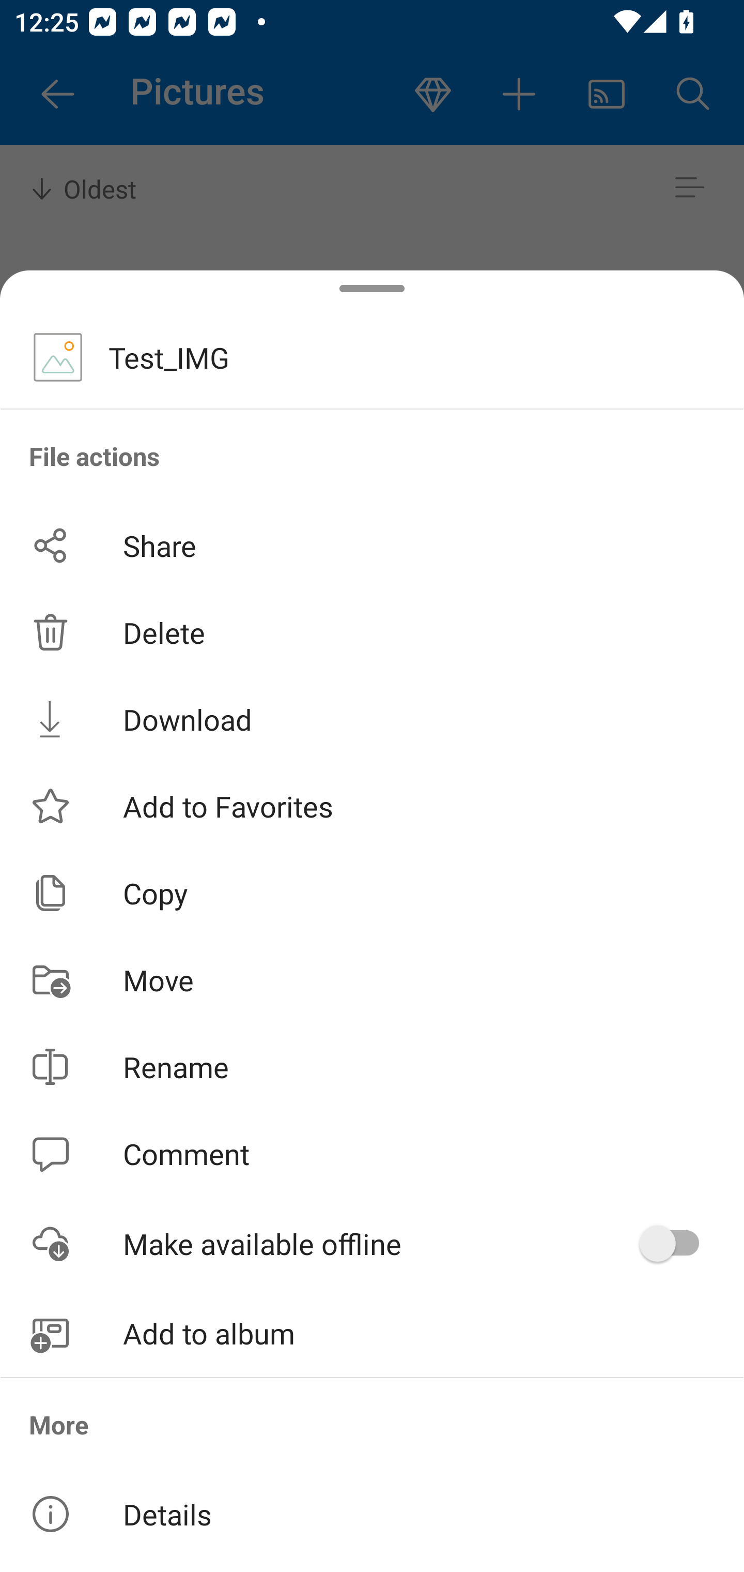 The width and height of the screenshot is (744, 1572). What do you see at coordinates (676, 1243) in the screenshot?
I see `Make offline operation` at bounding box center [676, 1243].